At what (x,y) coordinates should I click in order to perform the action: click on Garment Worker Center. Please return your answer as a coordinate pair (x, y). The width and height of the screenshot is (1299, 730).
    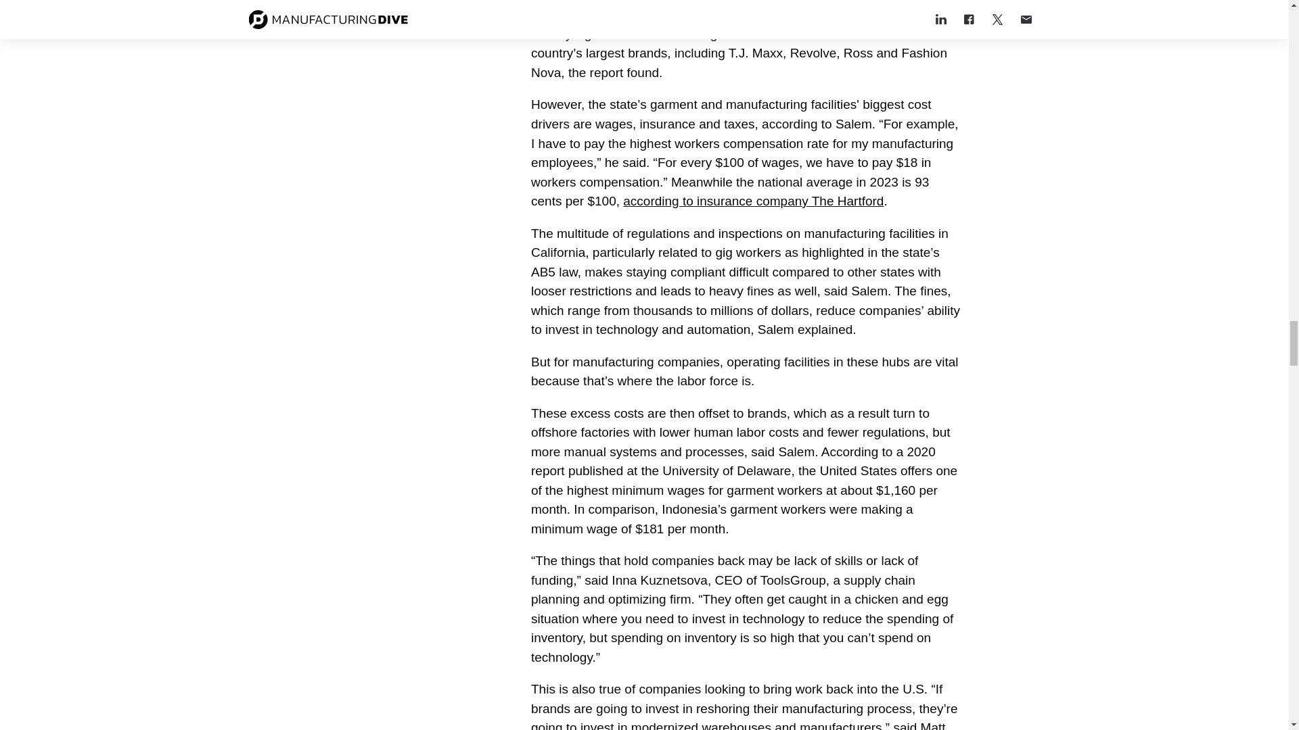
    Looking at the image, I should click on (637, 14).